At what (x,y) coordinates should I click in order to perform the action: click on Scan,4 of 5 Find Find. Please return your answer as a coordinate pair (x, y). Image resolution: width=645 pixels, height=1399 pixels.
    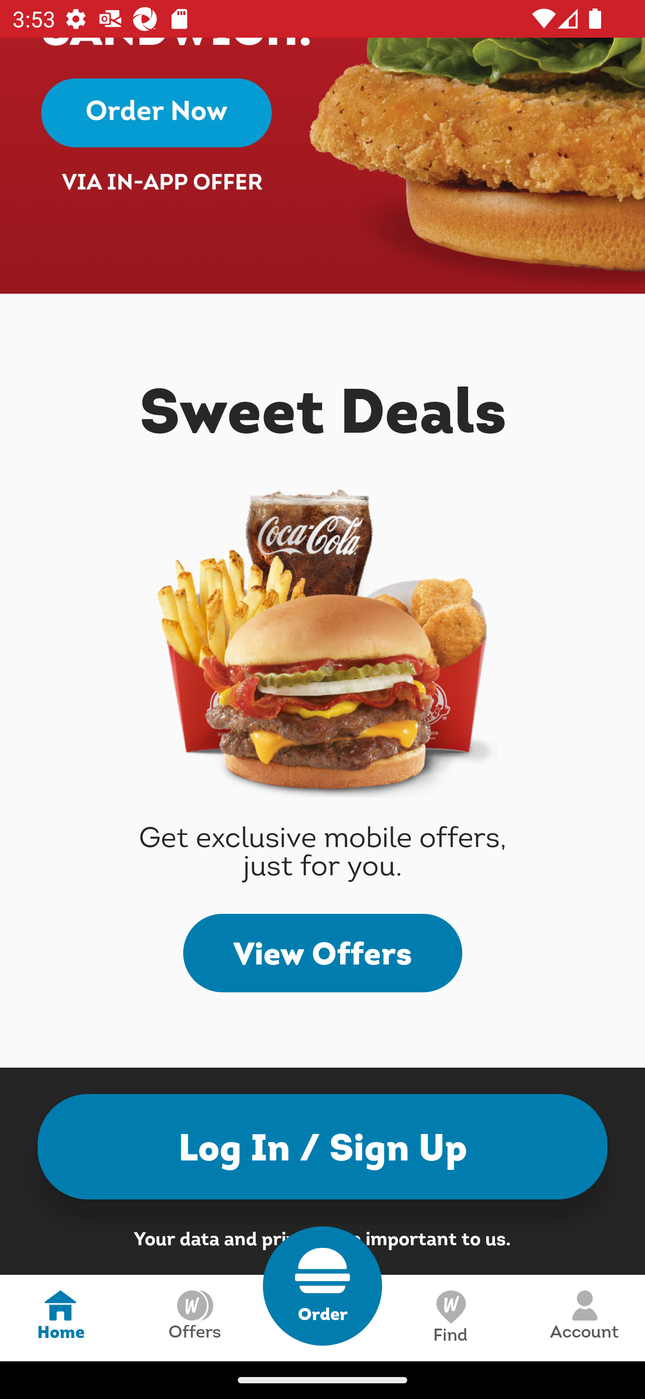
    Looking at the image, I should click on (450, 1317).